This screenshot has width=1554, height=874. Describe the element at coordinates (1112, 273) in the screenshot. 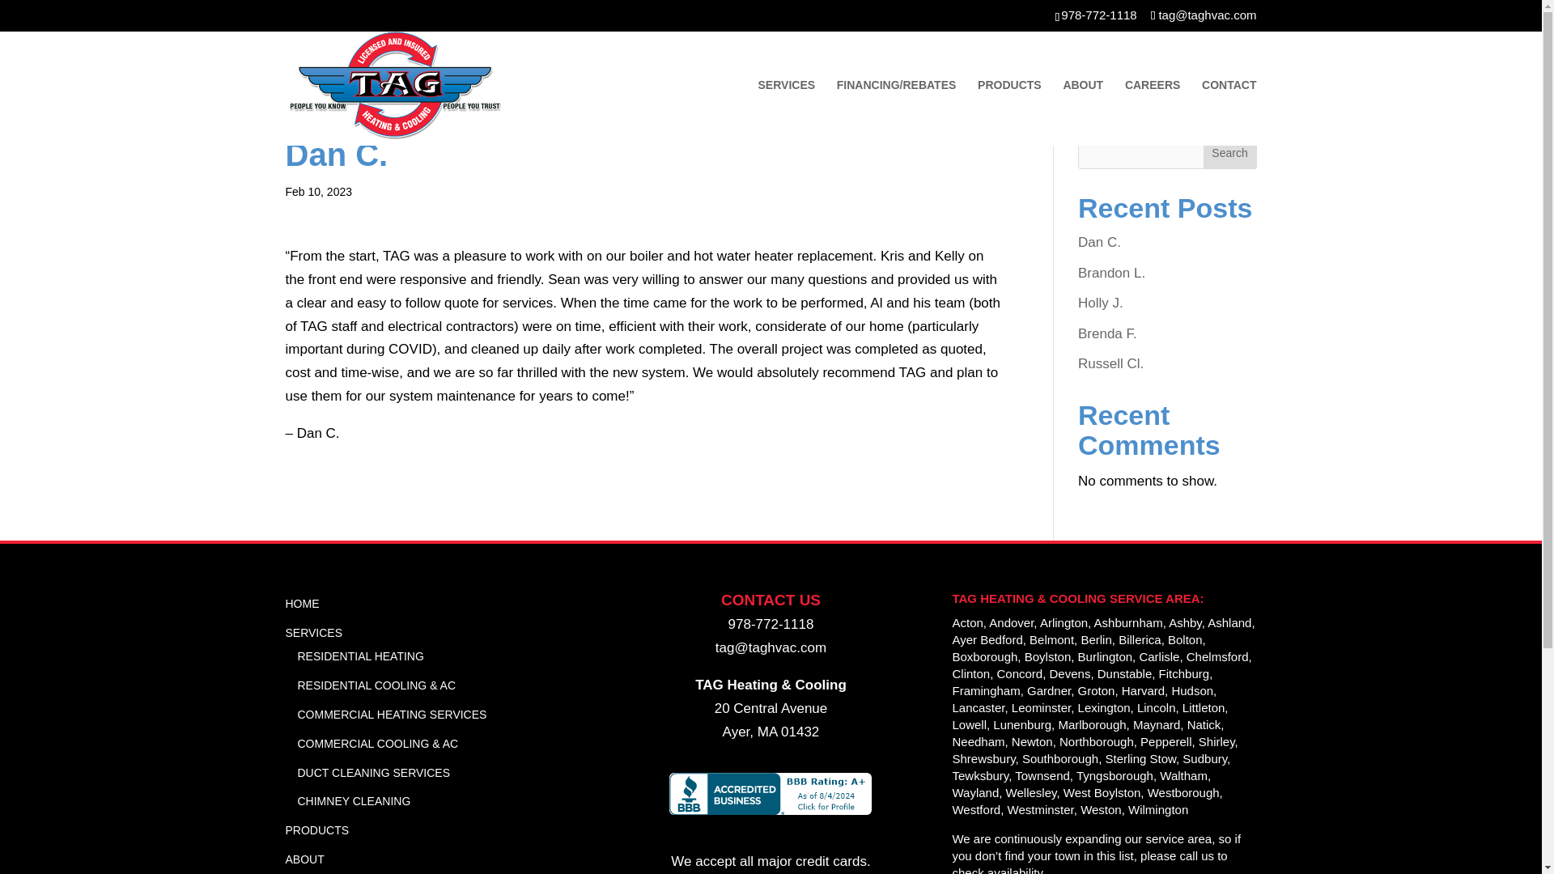

I see `Brandon L.` at that location.